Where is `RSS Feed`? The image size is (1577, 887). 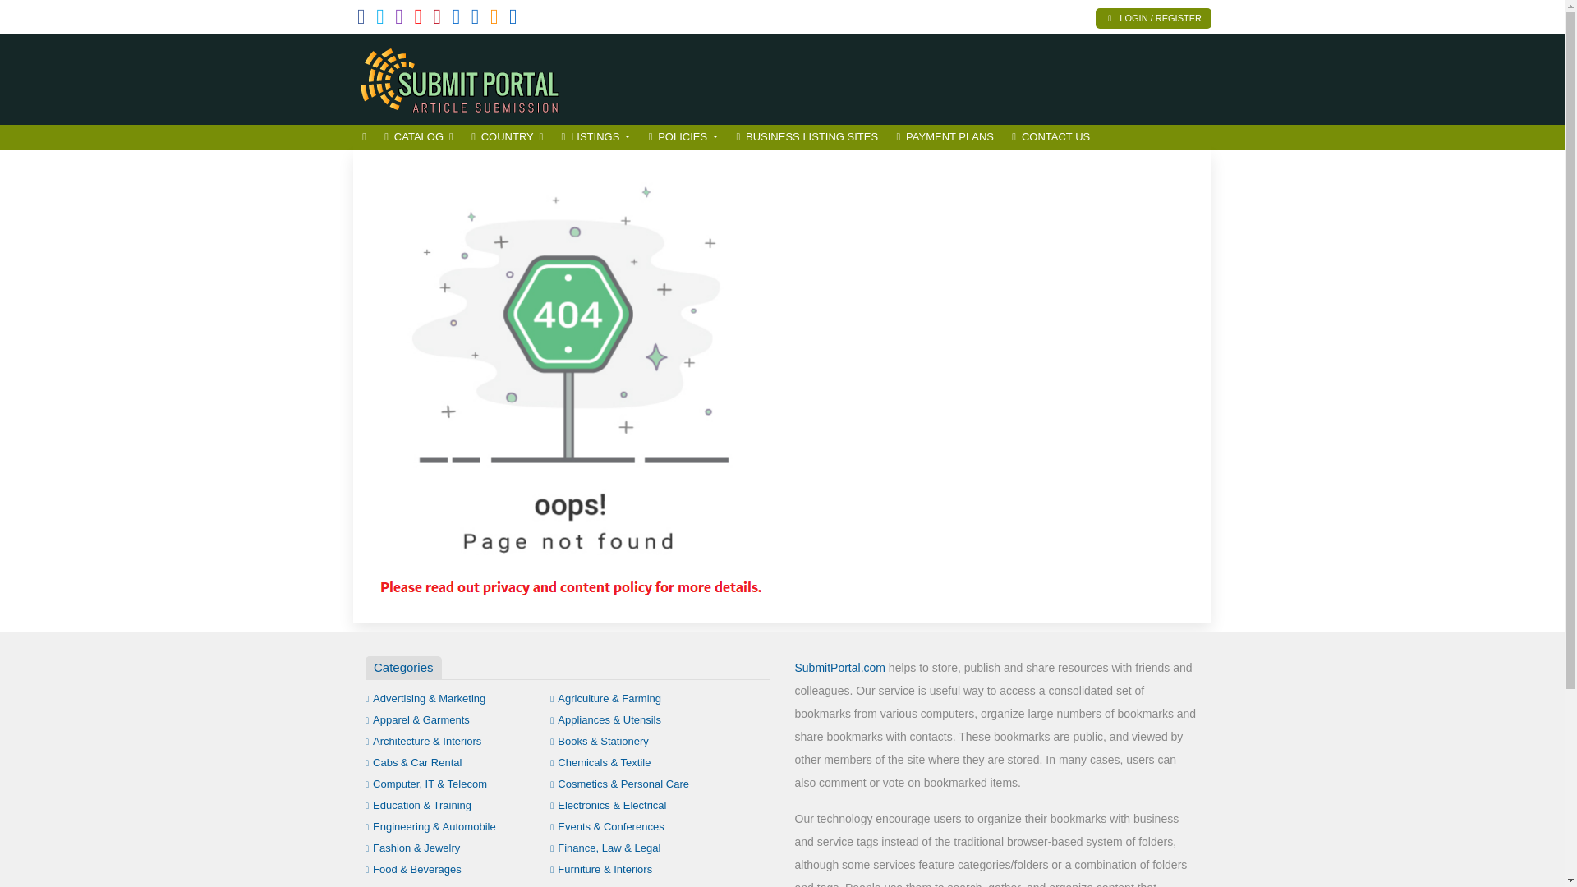
RSS Feed is located at coordinates (494, 20).